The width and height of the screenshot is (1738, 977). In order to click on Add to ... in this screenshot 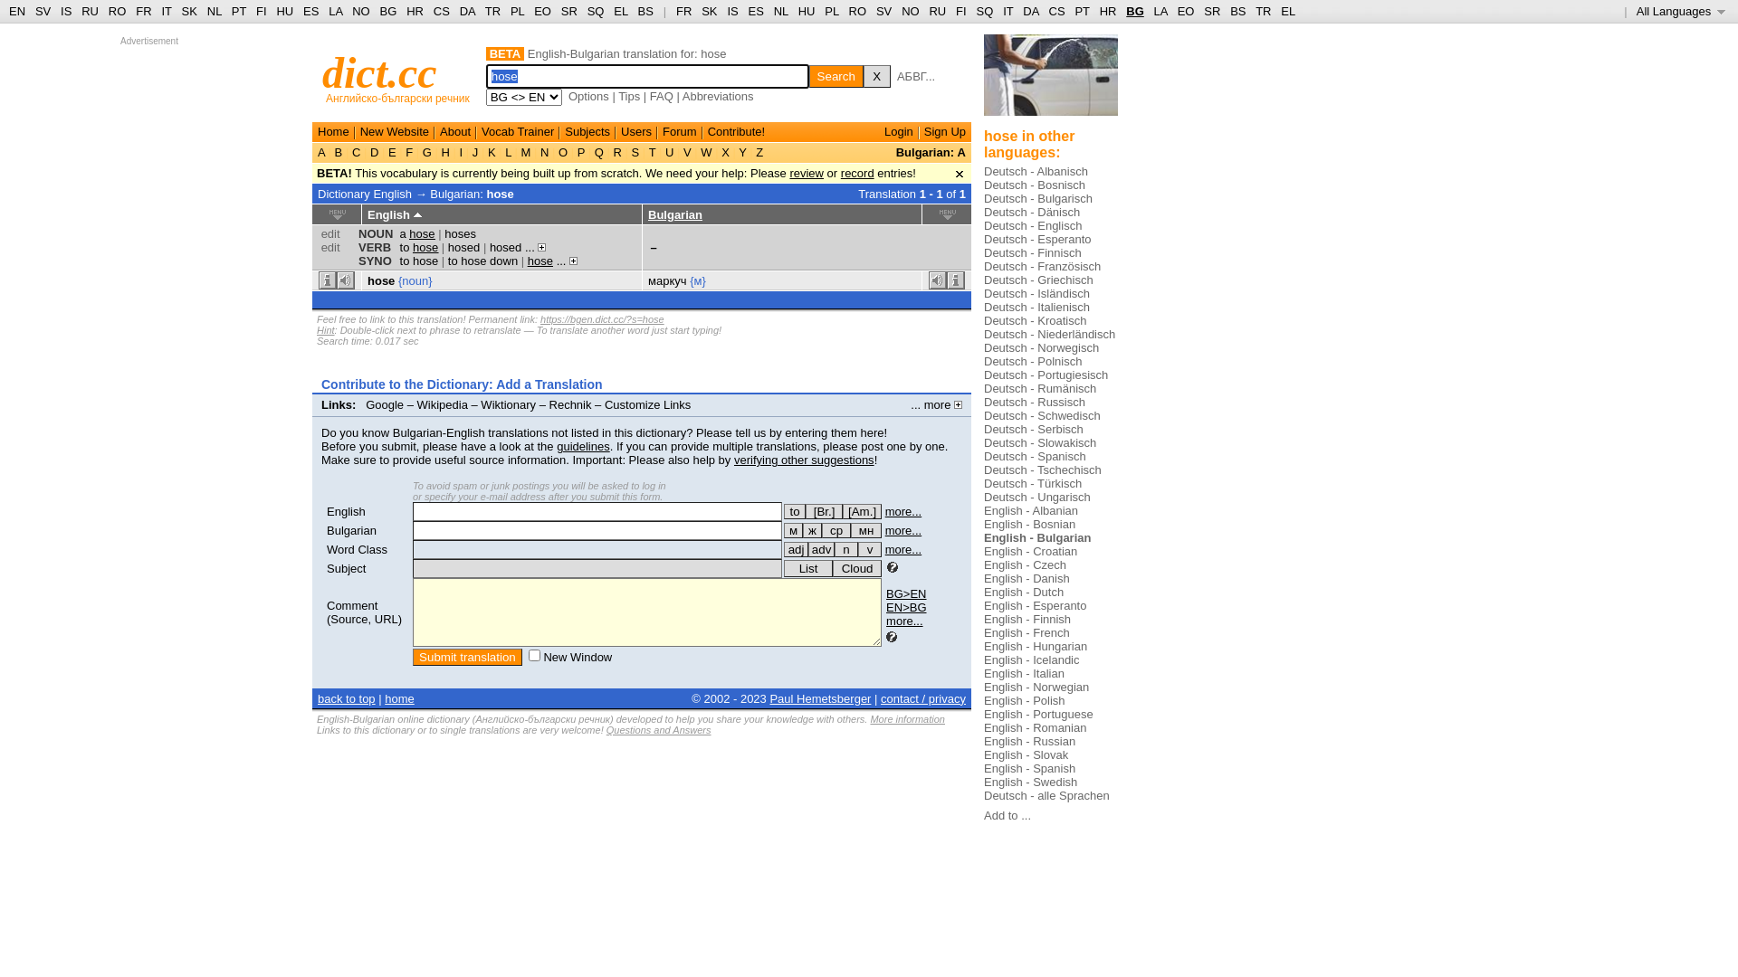, I will do `click(1007, 815)`.